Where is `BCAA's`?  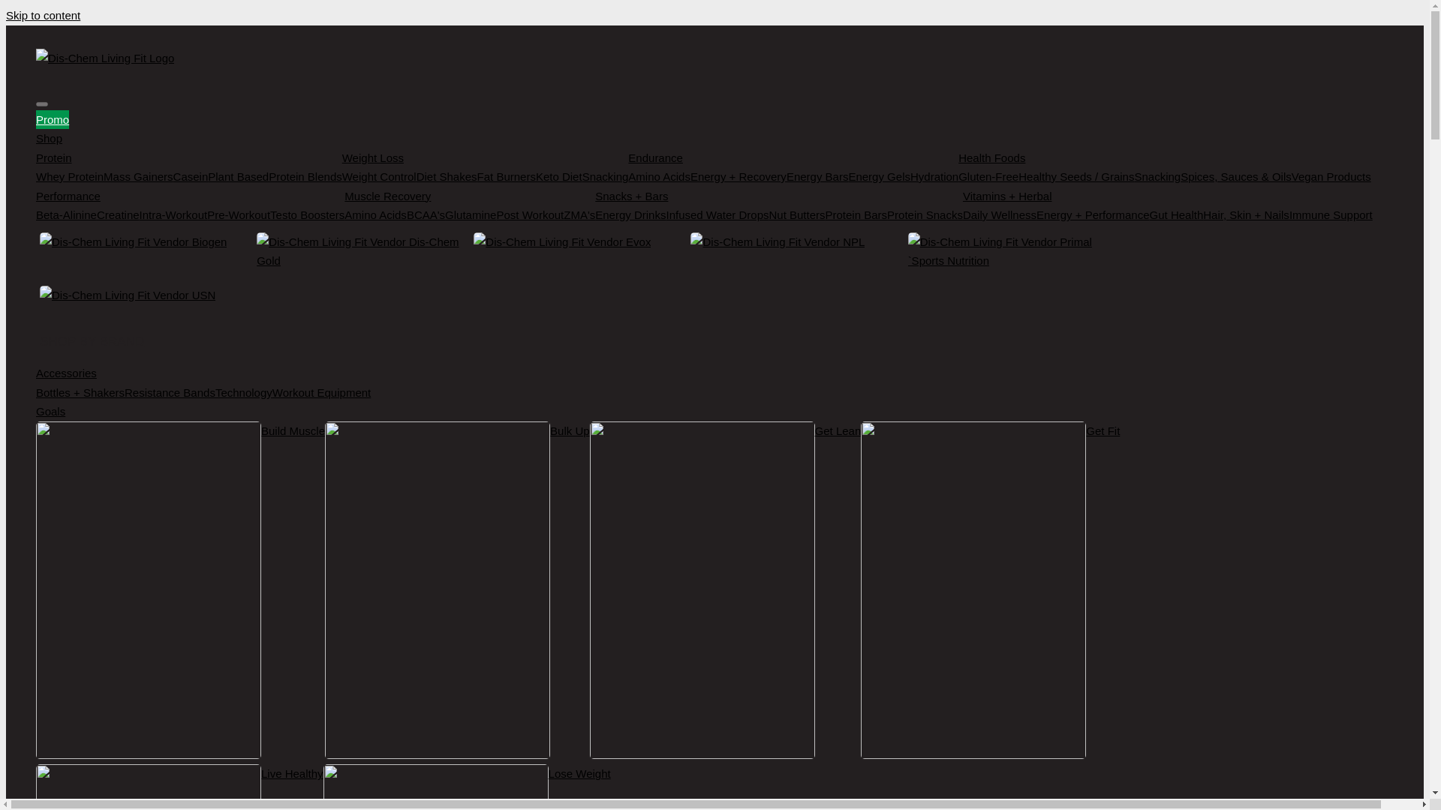
BCAA's is located at coordinates (426, 215).